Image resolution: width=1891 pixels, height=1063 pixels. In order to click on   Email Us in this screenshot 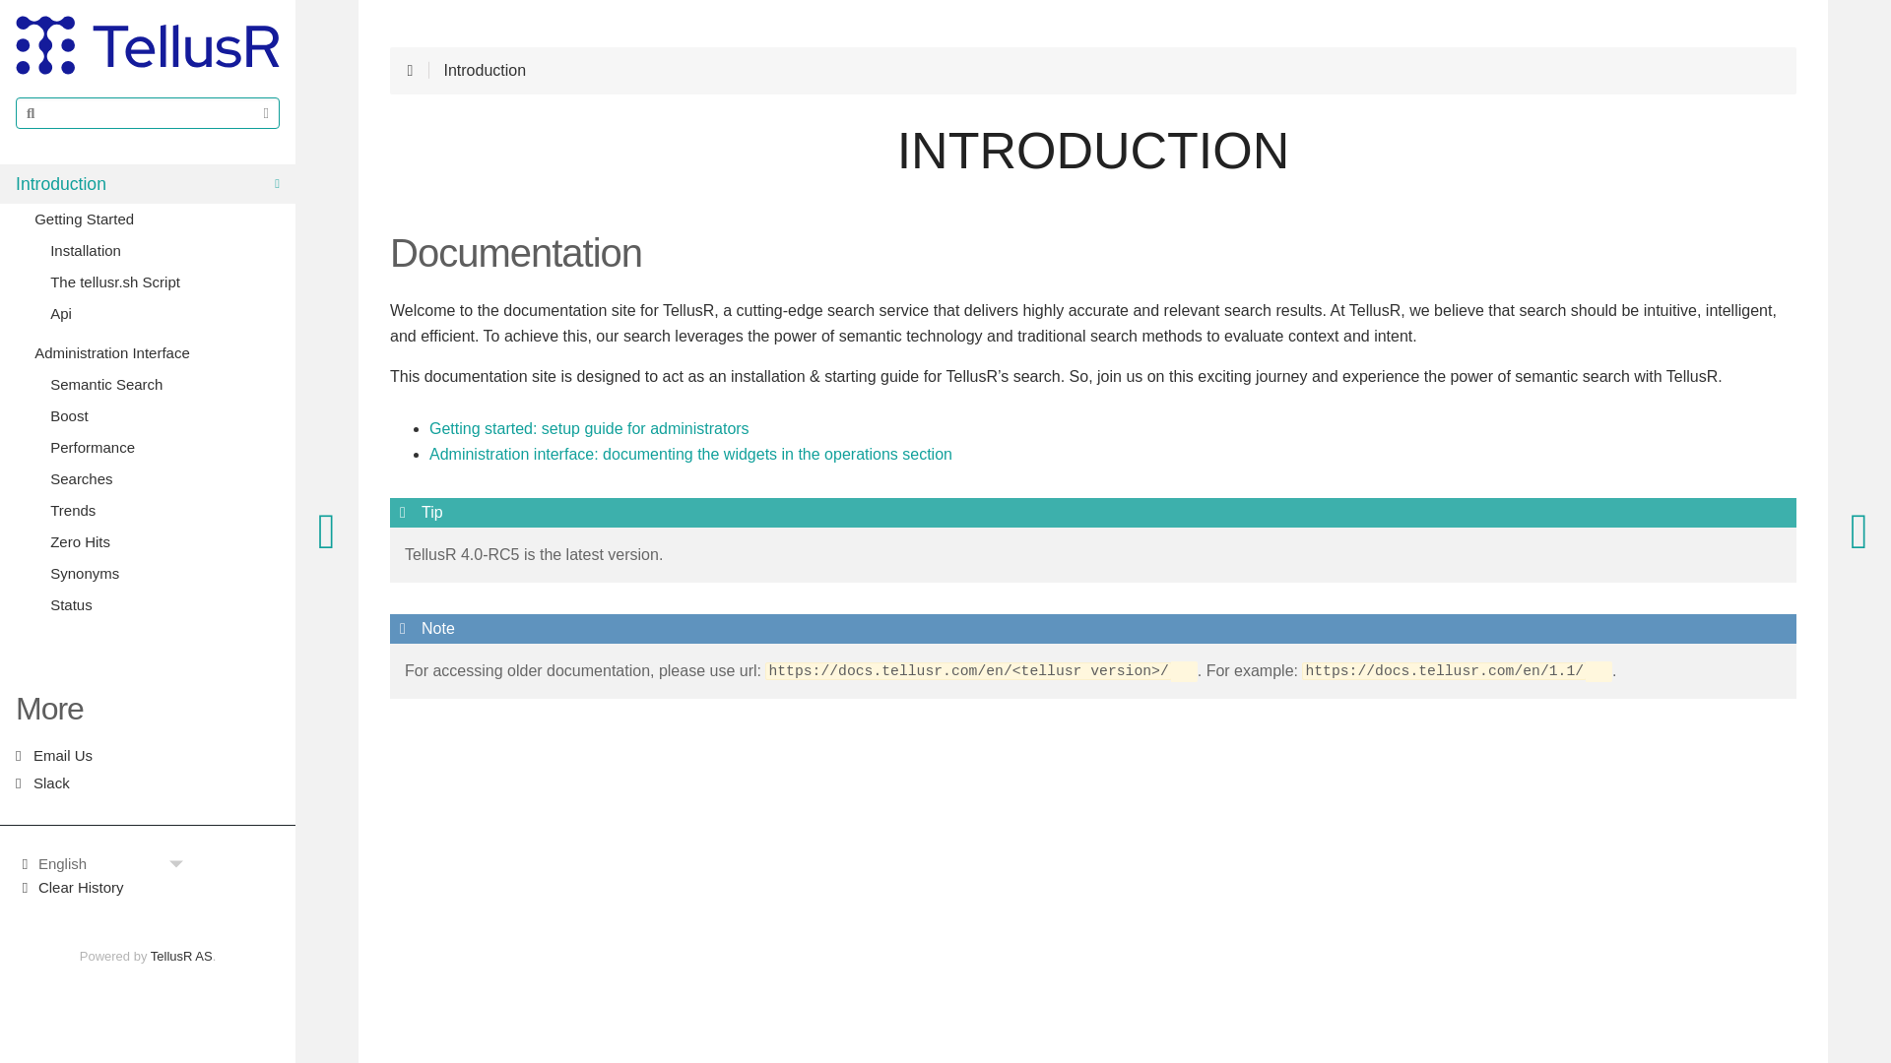, I will do `click(148, 756)`.